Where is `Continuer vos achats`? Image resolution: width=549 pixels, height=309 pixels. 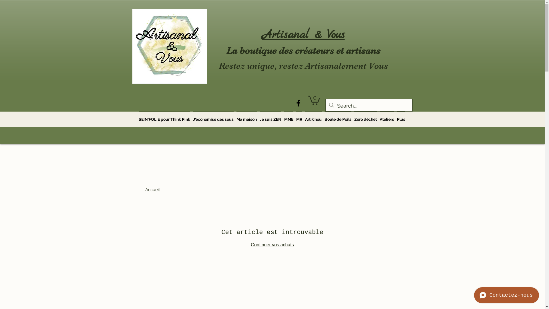
Continuer vos achats is located at coordinates (272, 245).